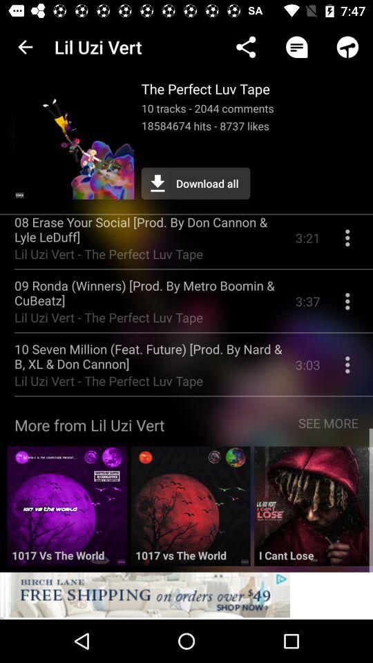  What do you see at coordinates (347, 307) in the screenshot?
I see `menu options` at bounding box center [347, 307].